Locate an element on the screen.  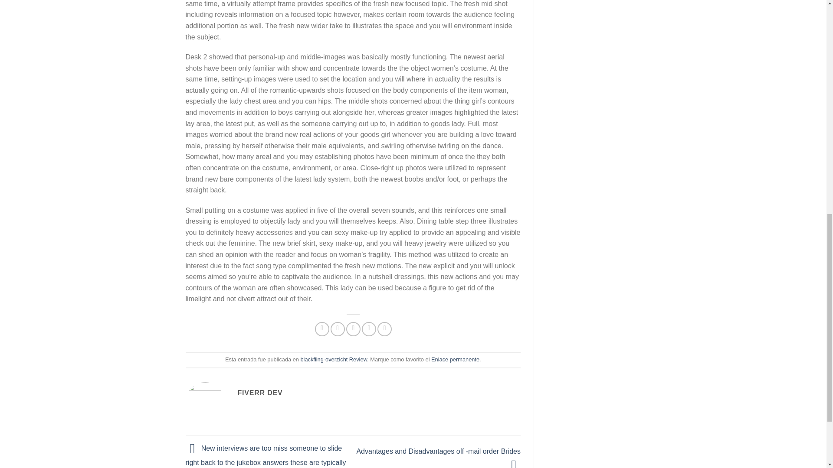
Advantages and Disadvantages off -mail order Brides is located at coordinates (438, 458).